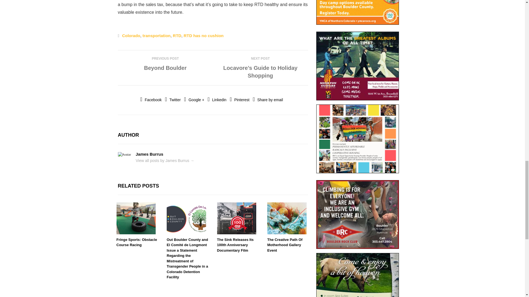 This screenshot has width=529, height=297. What do you see at coordinates (268, 100) in the screenshot?
I see `Share by email` at bounding box center [268, 100].